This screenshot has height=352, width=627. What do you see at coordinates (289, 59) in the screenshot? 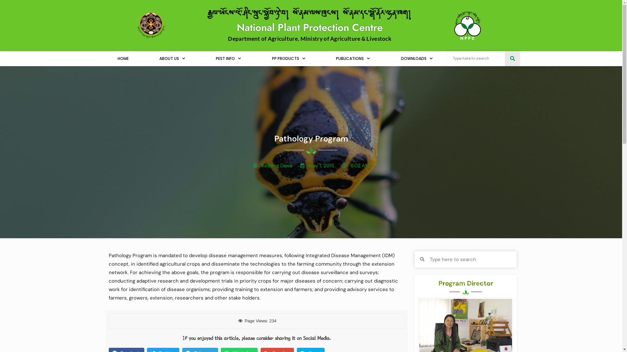
I see `PP PRODUCTS` at bounding box center [289, 59].